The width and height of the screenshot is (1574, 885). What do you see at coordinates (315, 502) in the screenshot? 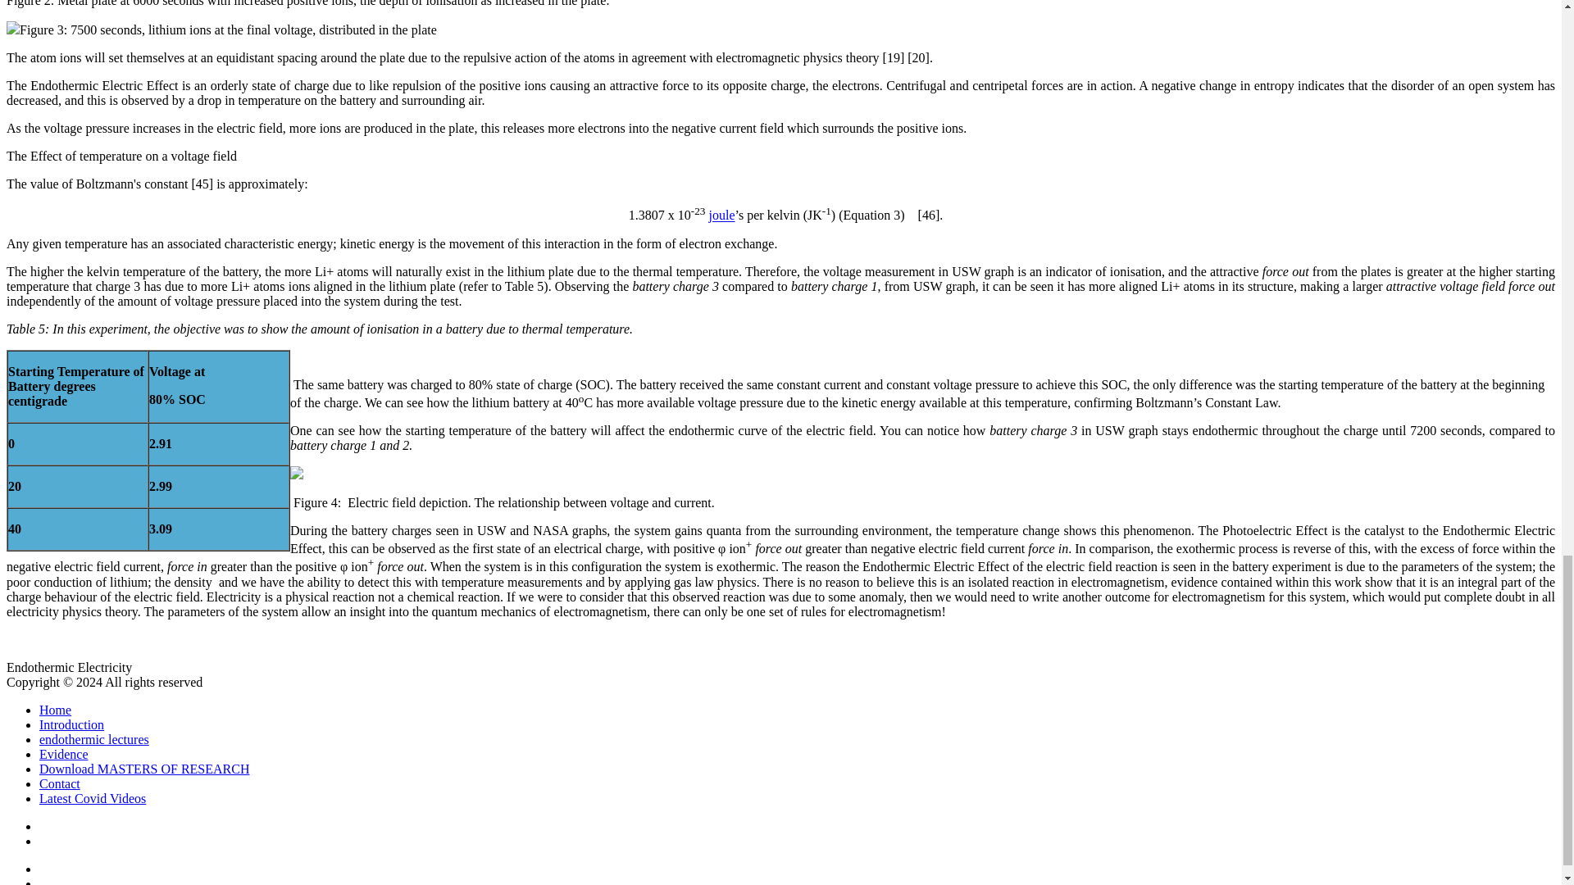
I see `Figure 4` at bounding box center [315, 502].